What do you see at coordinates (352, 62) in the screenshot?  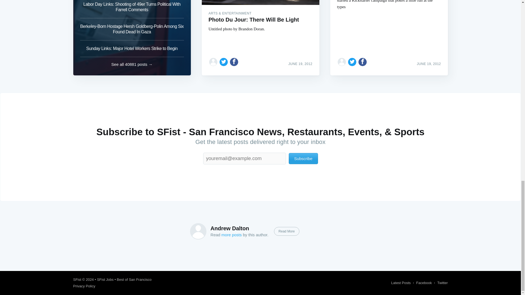 I see `Share on Twitter` at bounding box center [352, 62].